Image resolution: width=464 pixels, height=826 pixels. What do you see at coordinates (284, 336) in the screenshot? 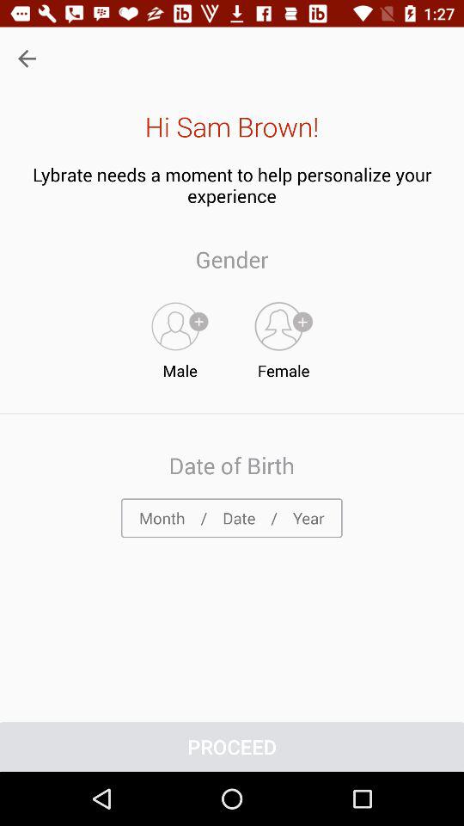
I see `tap the icon below the gender icon` at bounding box center [284, 336].